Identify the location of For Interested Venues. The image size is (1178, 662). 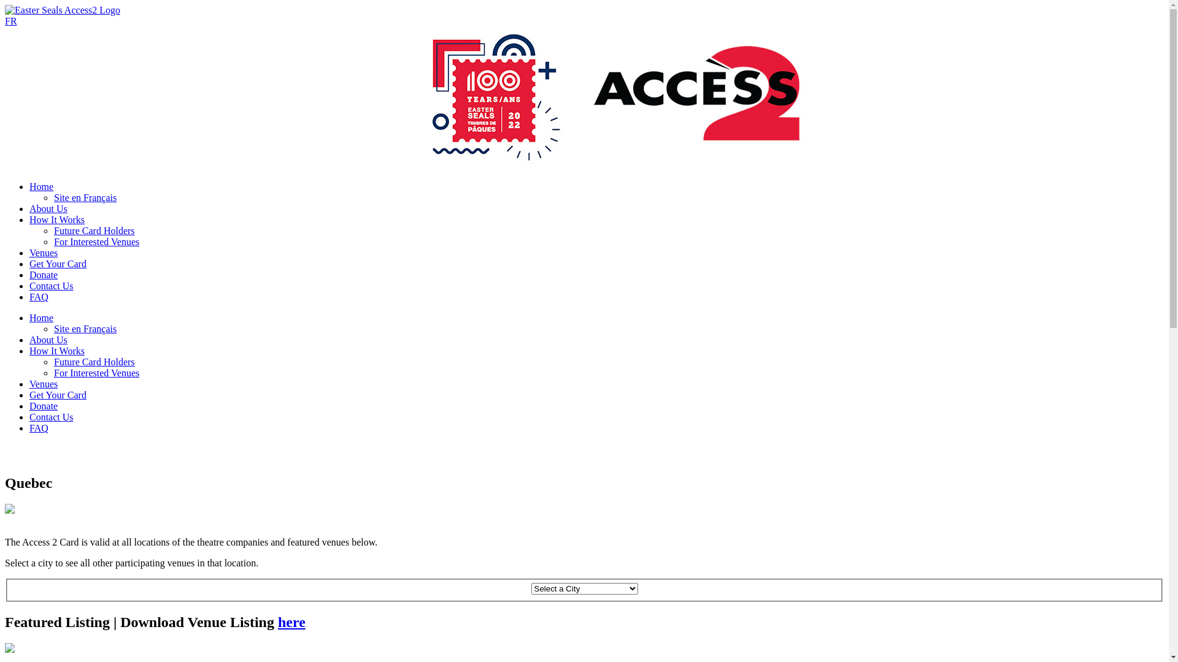
(97, 373).